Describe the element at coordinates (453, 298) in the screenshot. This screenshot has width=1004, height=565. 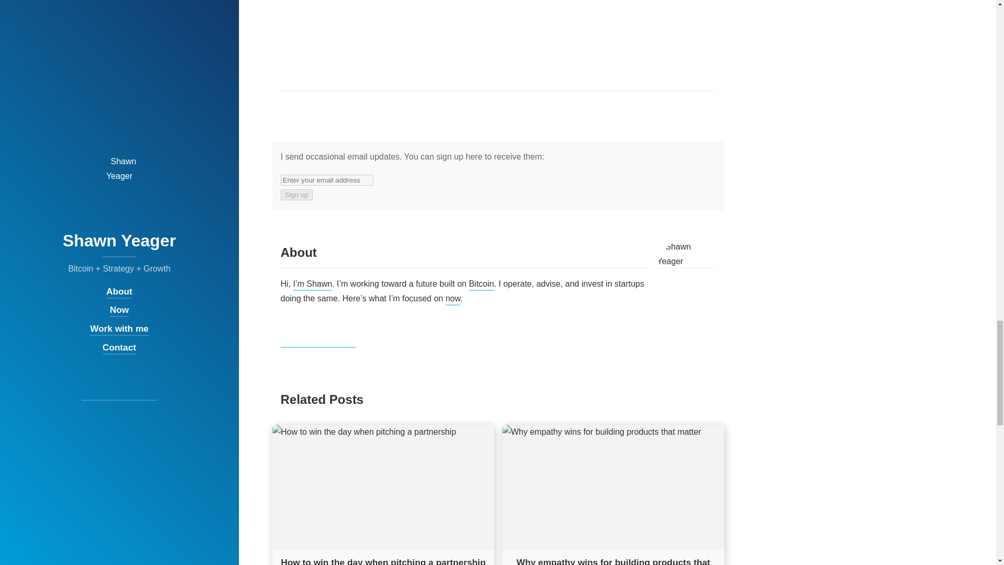
I see `now` at that location.